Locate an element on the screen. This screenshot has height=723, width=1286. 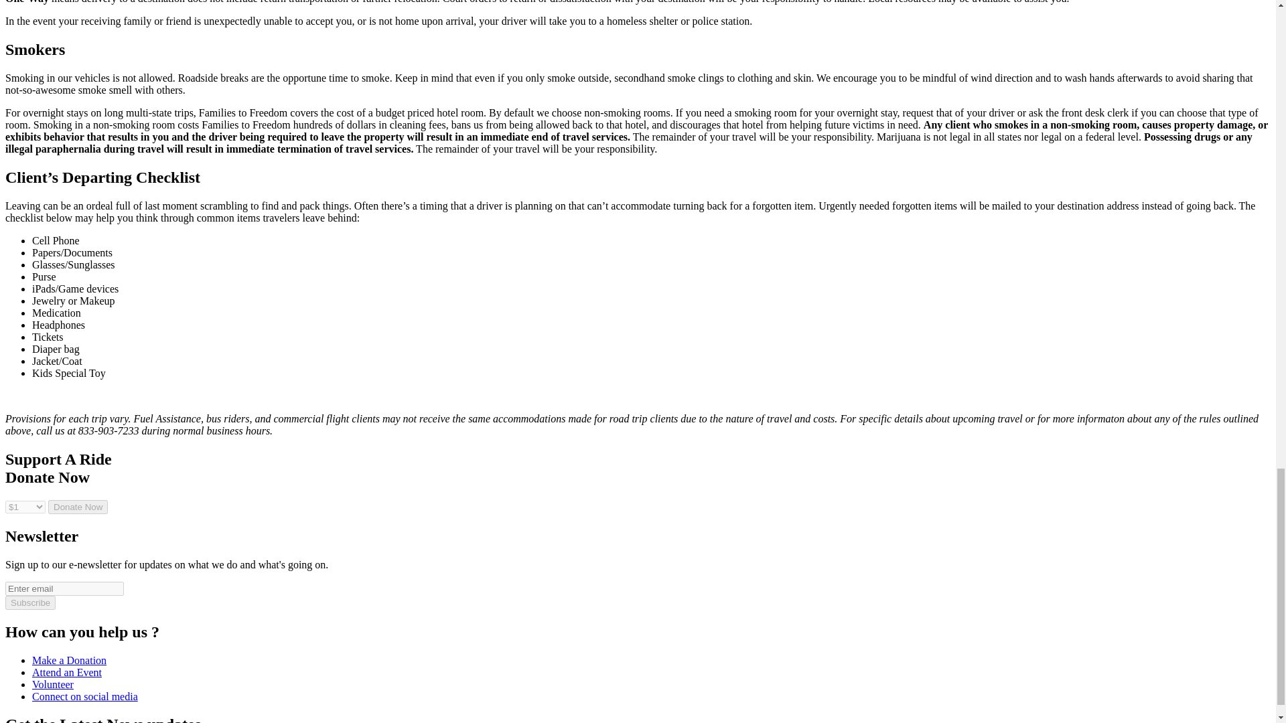
Attend an Event is located at coordinates (67, 672).